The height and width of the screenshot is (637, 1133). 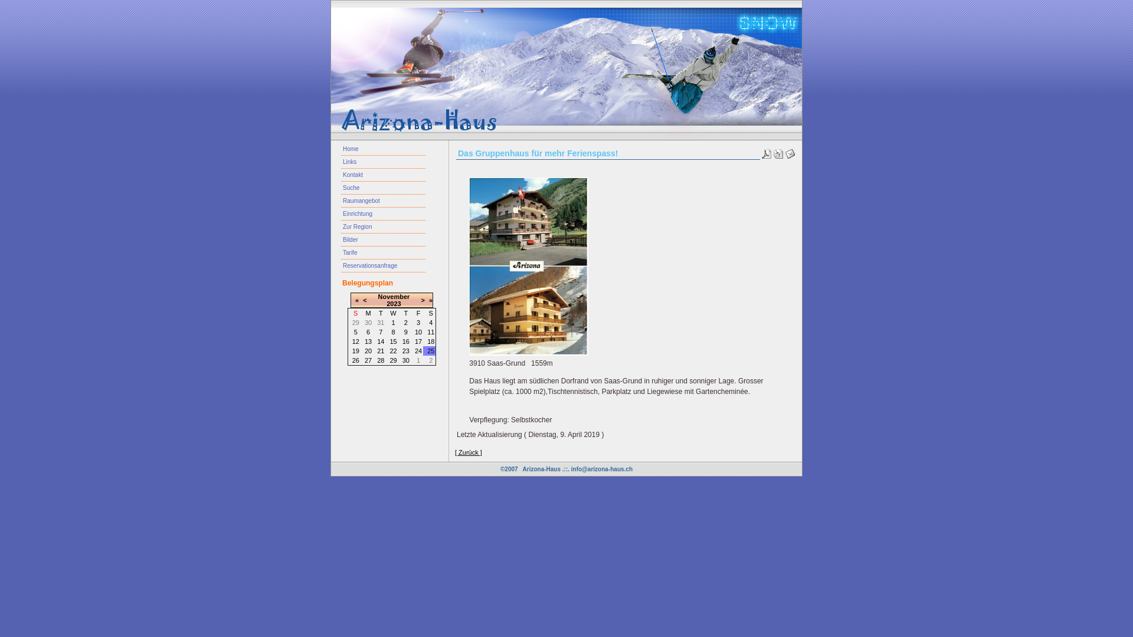 I want to click on 7, so click(x=381, y=332).